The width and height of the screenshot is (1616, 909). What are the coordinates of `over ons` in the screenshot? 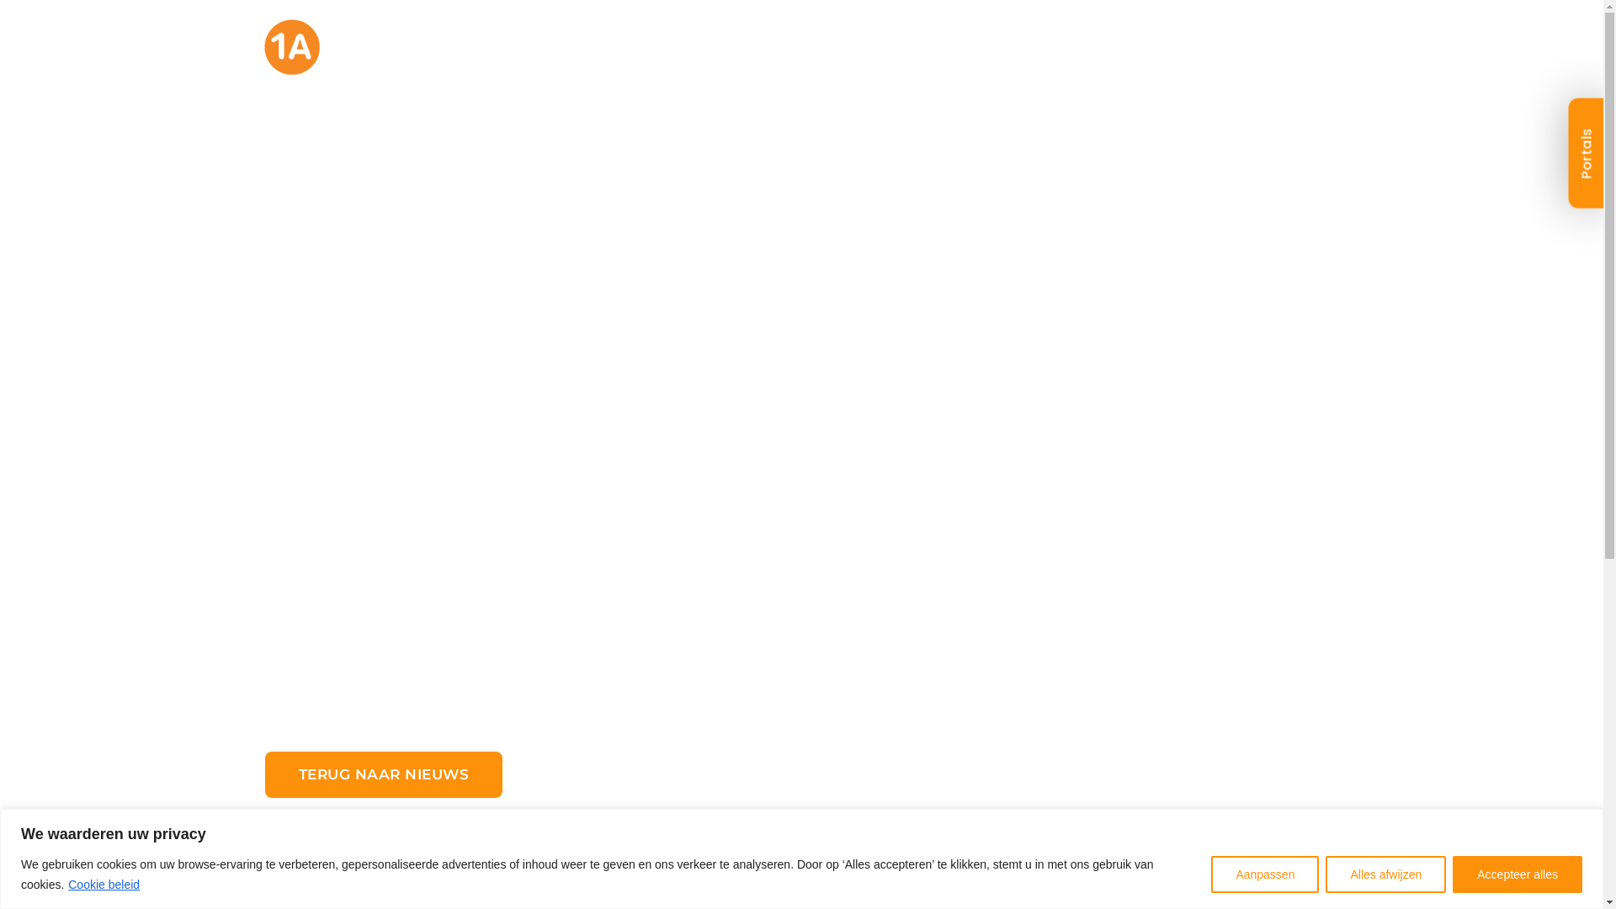 It's located at (938, 59).